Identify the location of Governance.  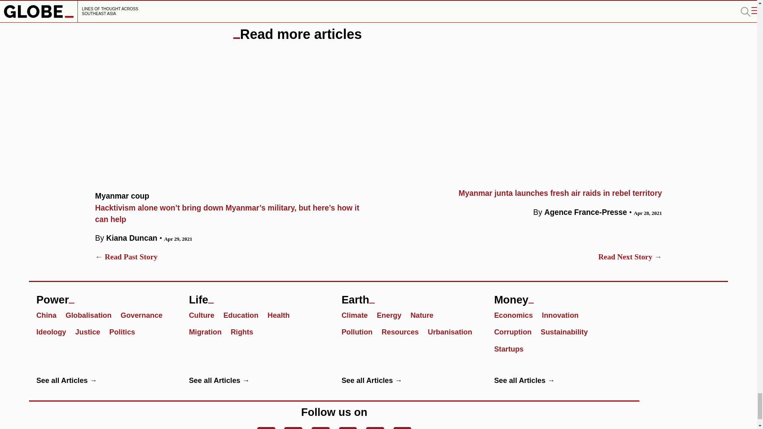
(145, 314).